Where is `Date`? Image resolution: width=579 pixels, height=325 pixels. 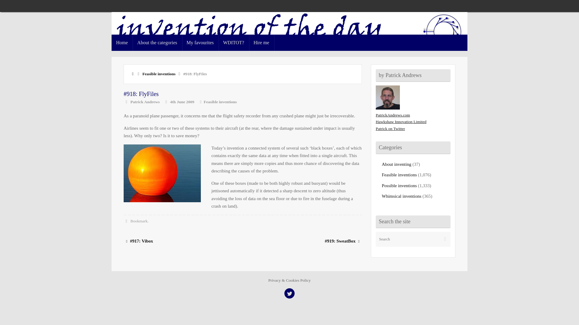
Date is located at coordinates (166, 102).